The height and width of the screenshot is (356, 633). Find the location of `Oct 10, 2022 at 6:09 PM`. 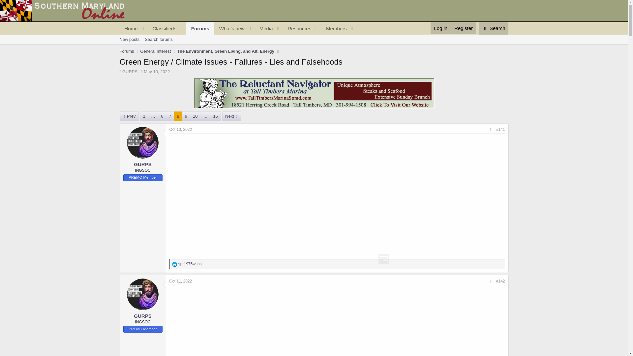

Oct 10, 2022 at 6:09 PM is located at coordinates (181, 129).